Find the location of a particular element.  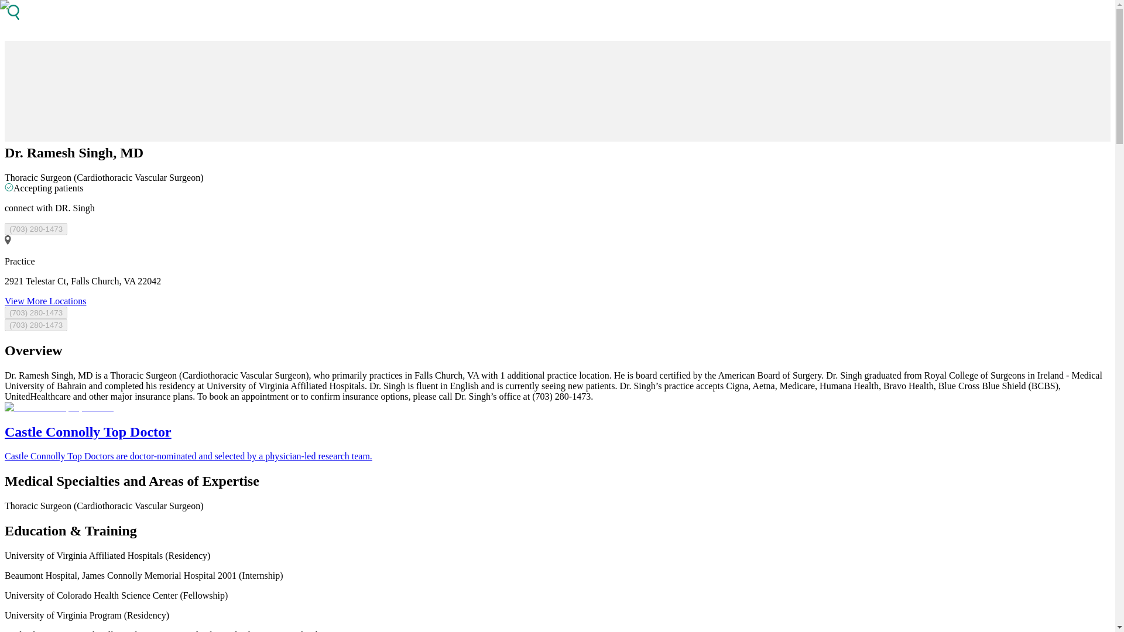

View More Locations is located at coordinates (45, 301).